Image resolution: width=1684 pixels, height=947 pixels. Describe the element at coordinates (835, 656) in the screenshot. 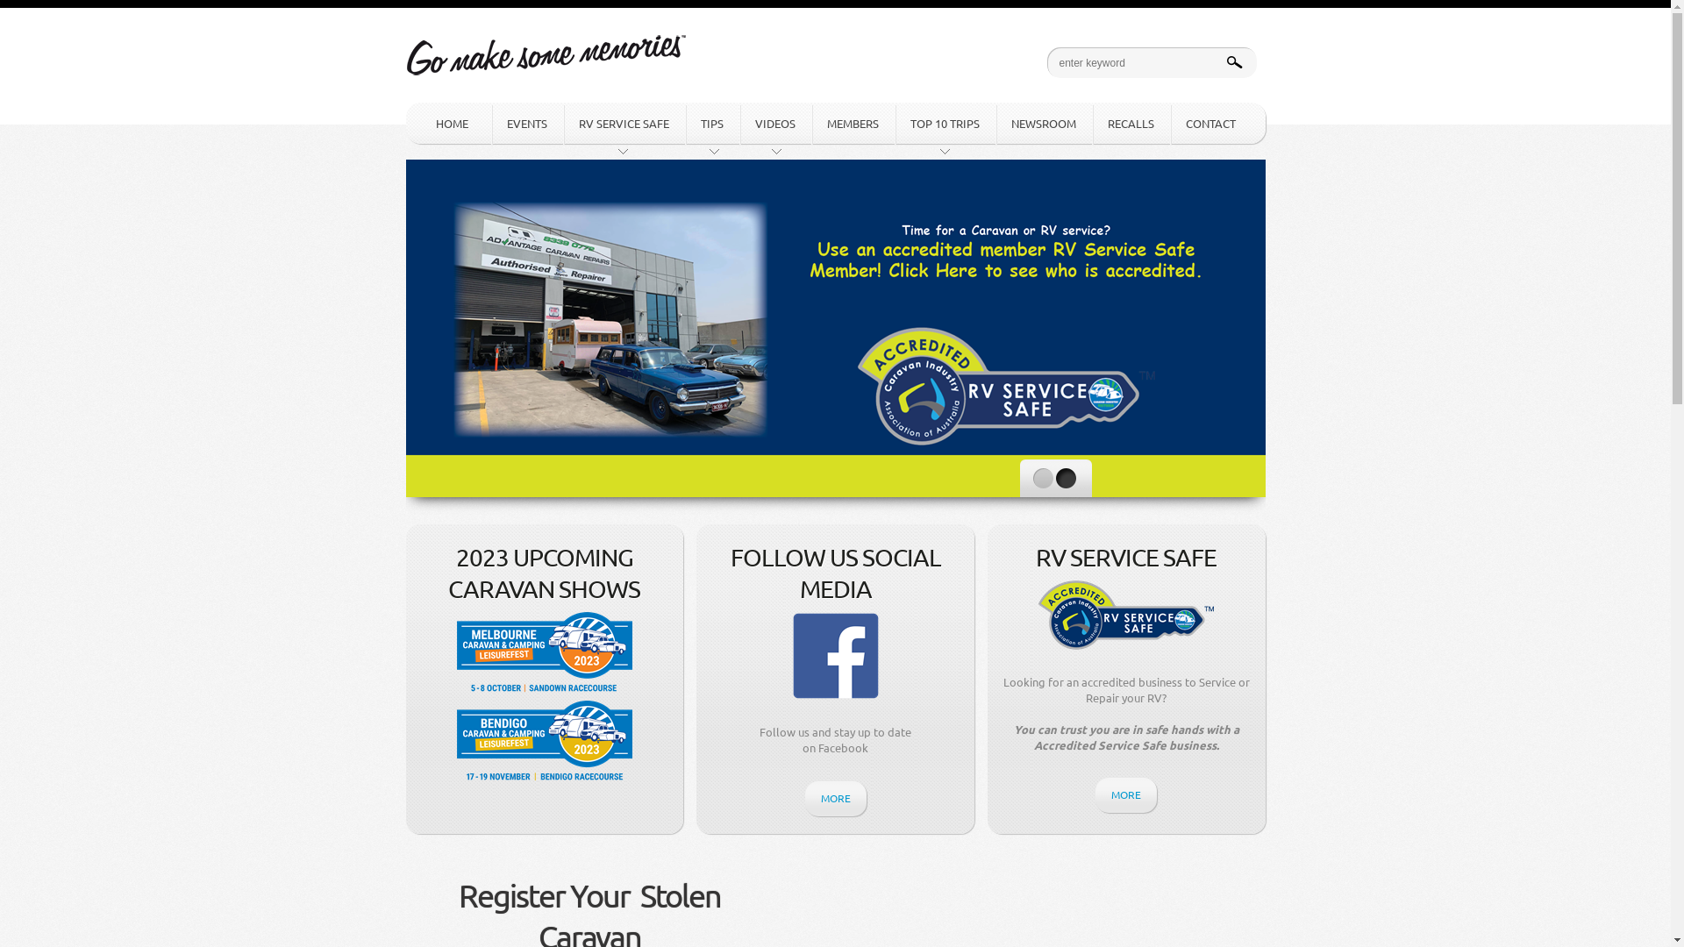

I see `1200px-F_icon-svg.png` at that location.